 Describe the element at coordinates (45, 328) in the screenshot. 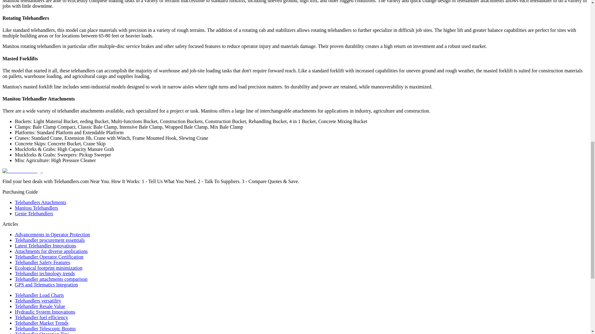

I see `Telehandler Telescopic Booms` at that location.